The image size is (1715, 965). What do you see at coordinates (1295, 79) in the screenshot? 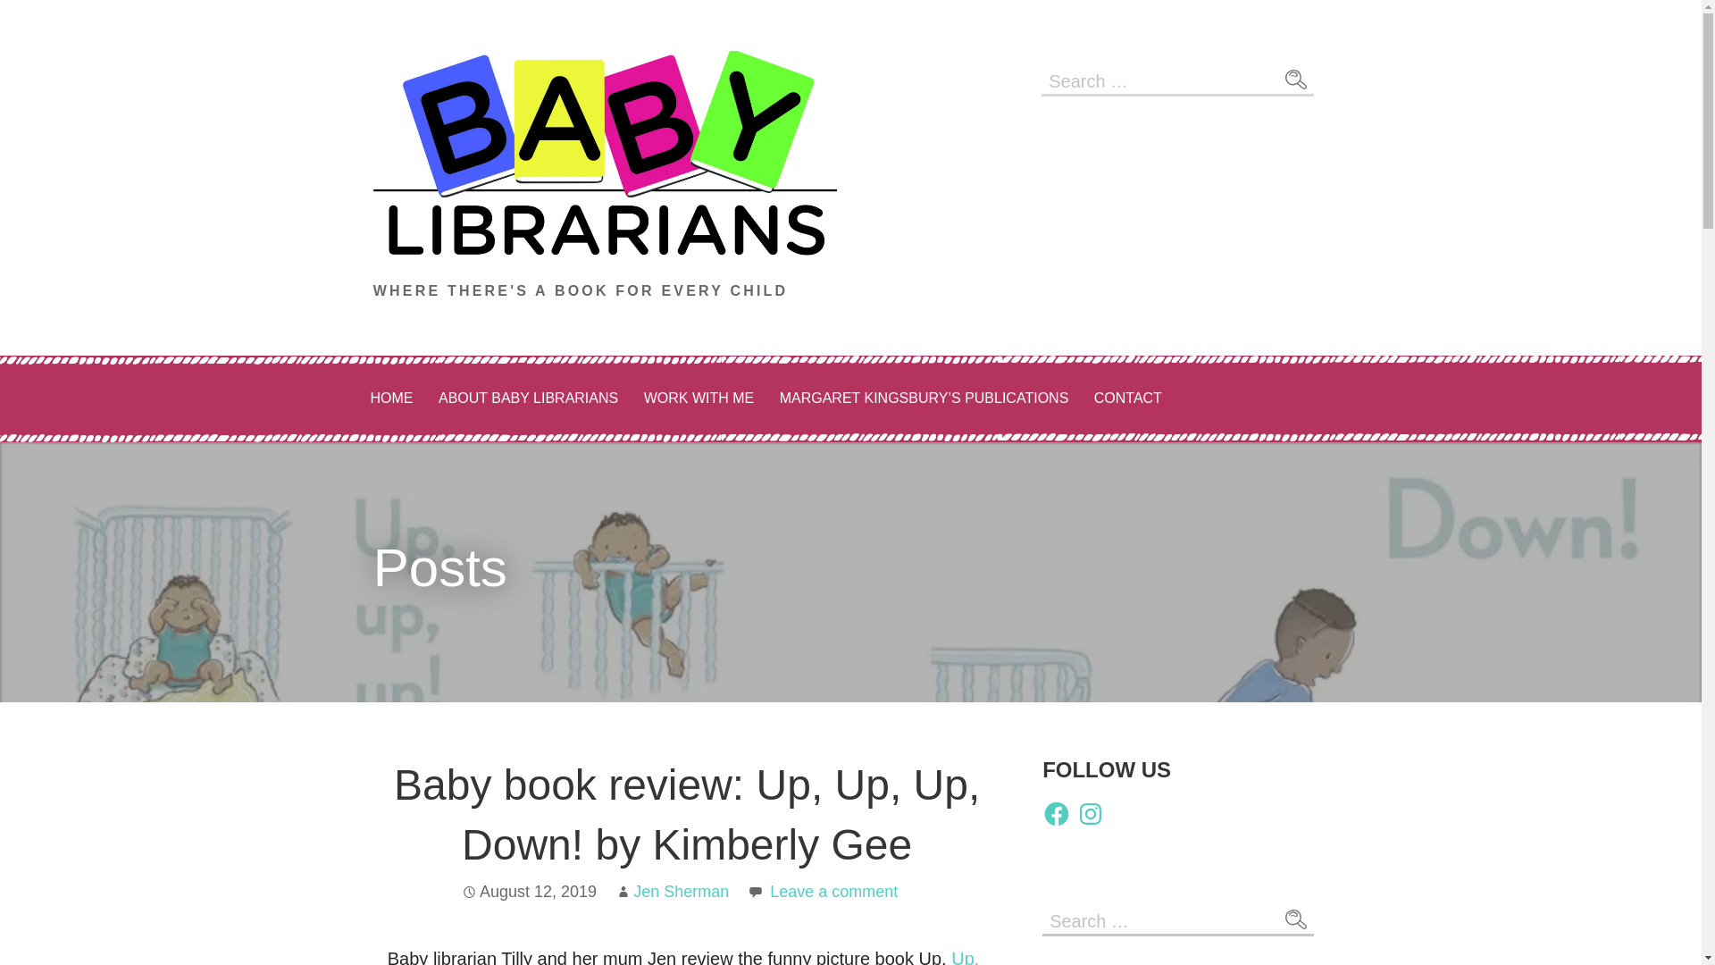
I see `Search` at bounding box center [1295, 79].